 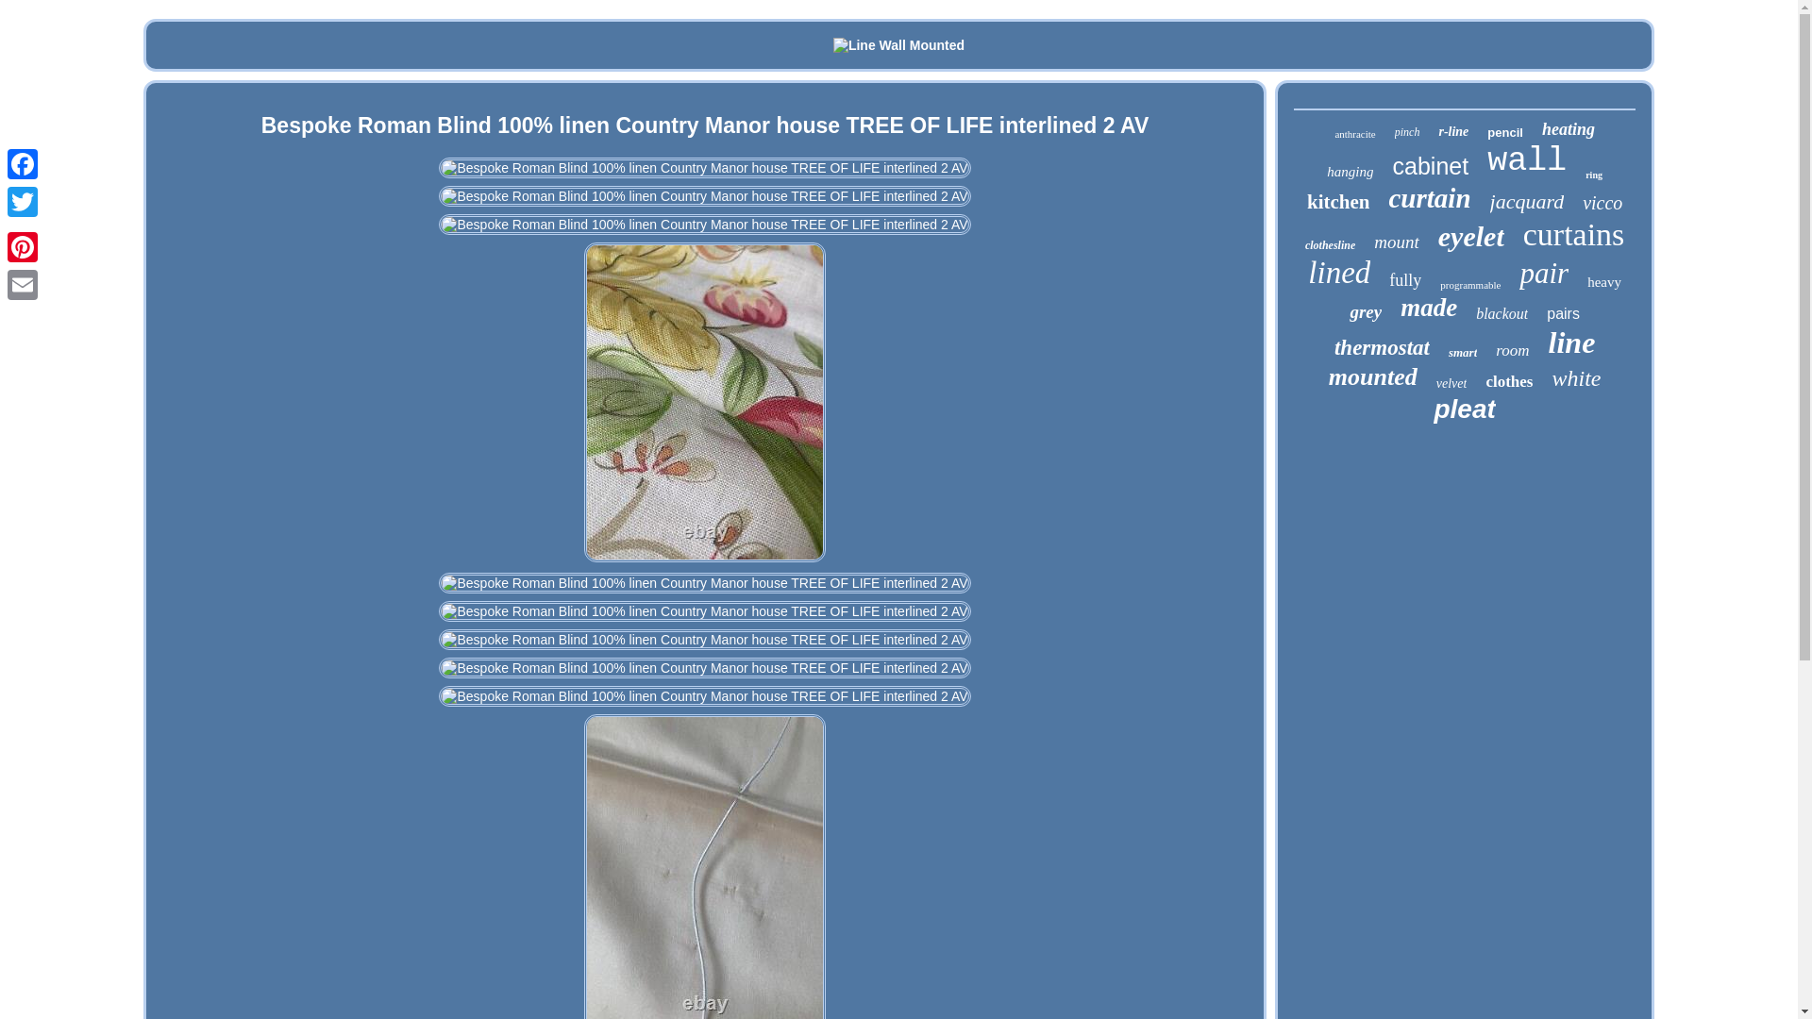 What do you see at coordinates (23, 284) in the screenshot?
I see `Email` at bounding box center [23, 284].